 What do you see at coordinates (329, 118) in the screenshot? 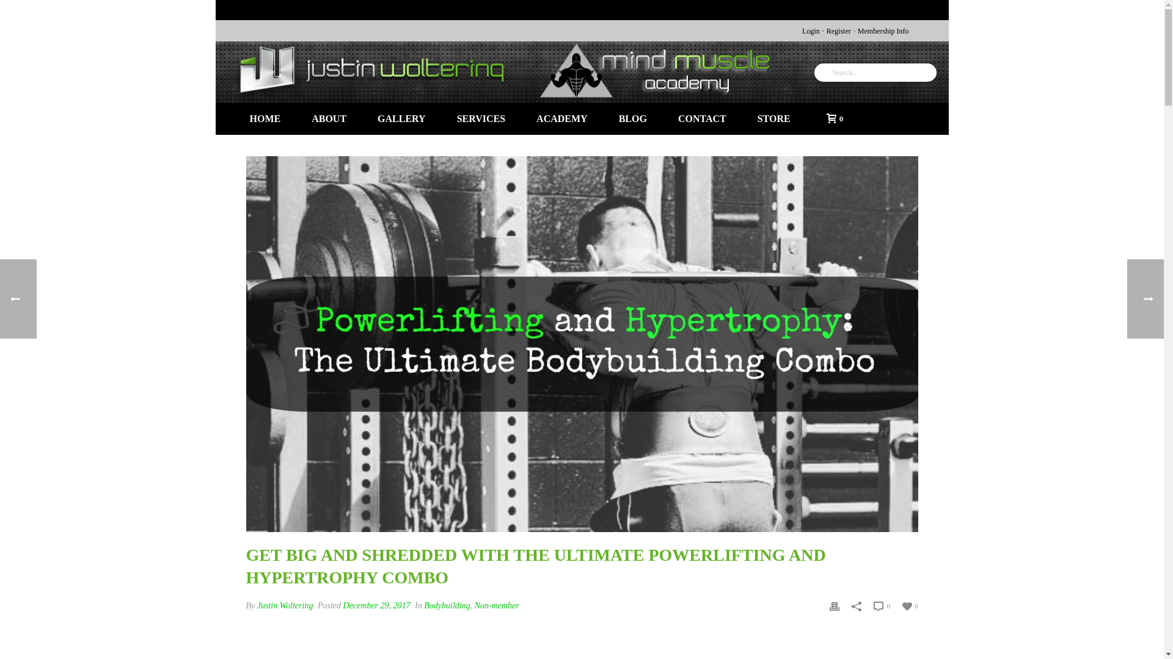
I see `ABOUT` at bounding box center [329, 118].